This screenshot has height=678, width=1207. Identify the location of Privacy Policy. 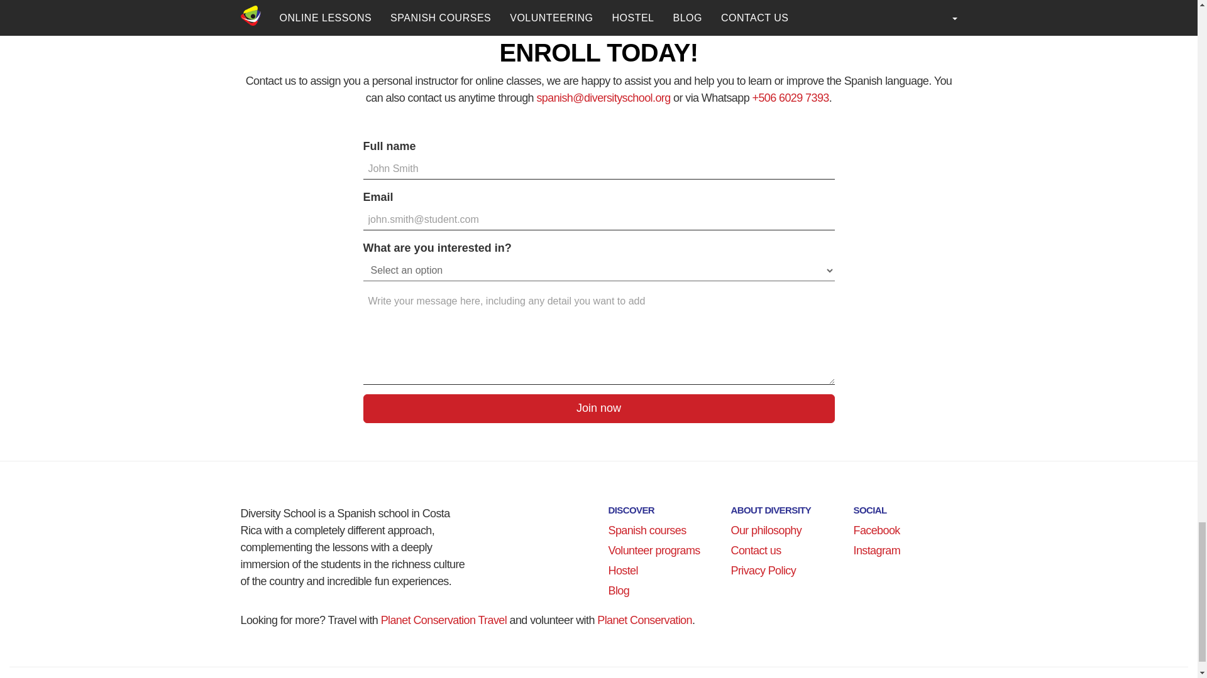
(763, 570).